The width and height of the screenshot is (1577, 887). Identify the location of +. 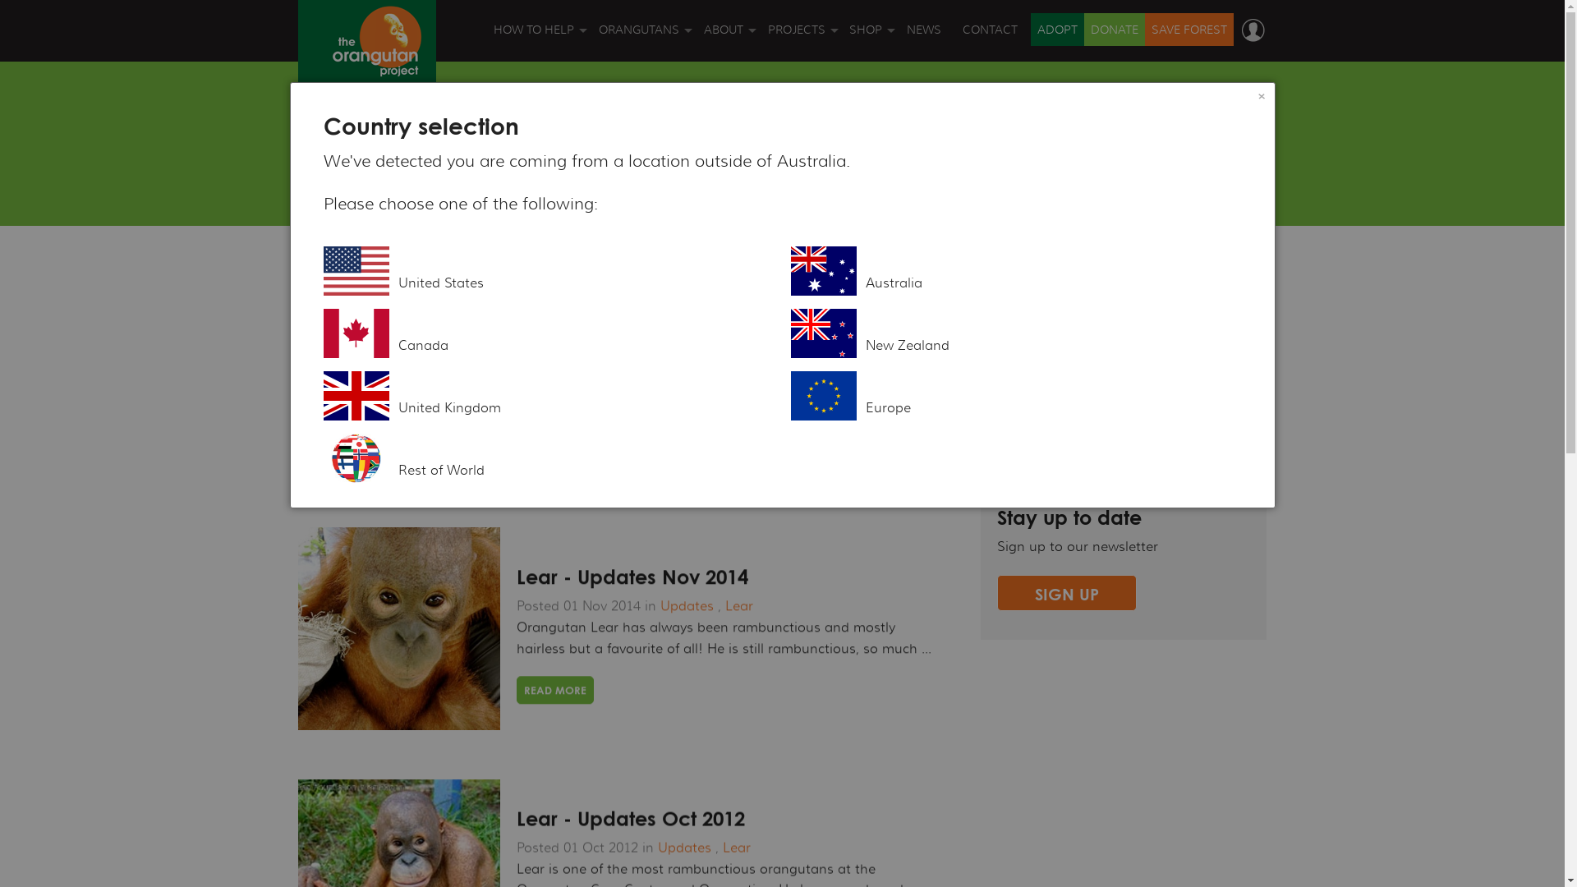
(1137, 402).